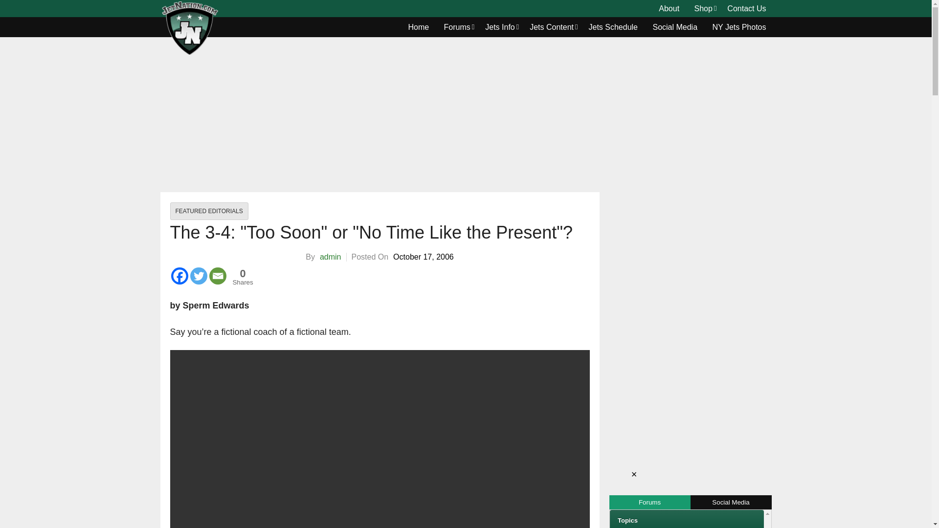 The width and height of the screenshot is (939, 528). I want to click on Shop, so click(703, 9).